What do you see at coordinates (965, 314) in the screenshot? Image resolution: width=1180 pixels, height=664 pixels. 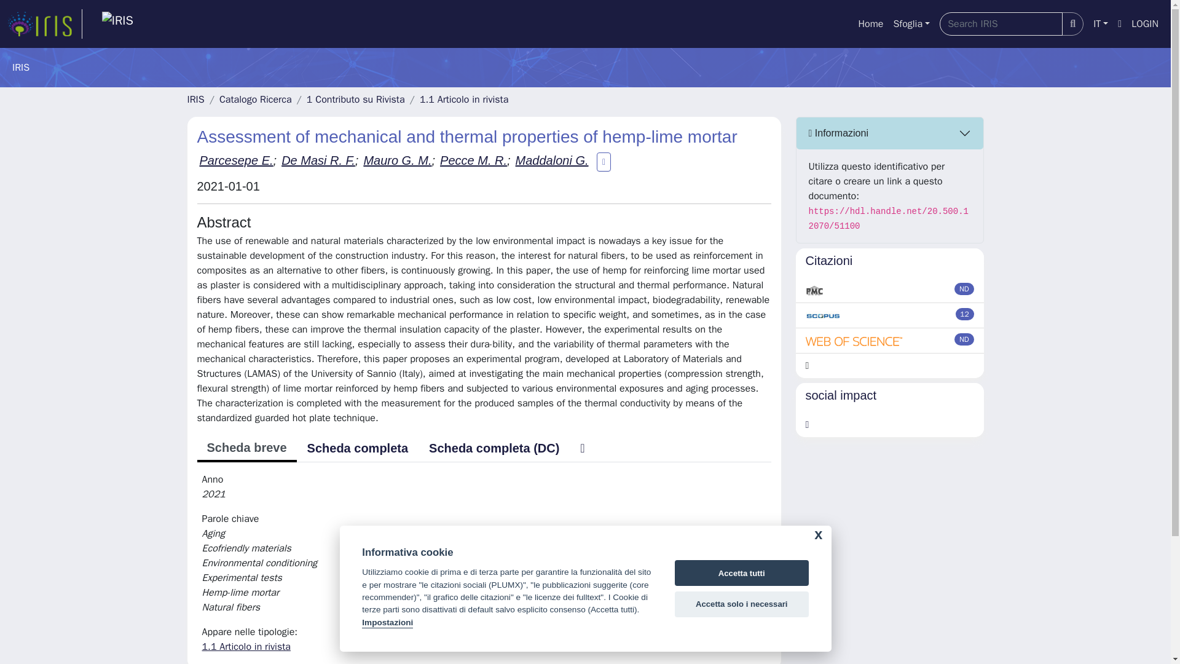 I see `aggiornato in data 28-07-2024 18:03` at bounding box center [965, 314].